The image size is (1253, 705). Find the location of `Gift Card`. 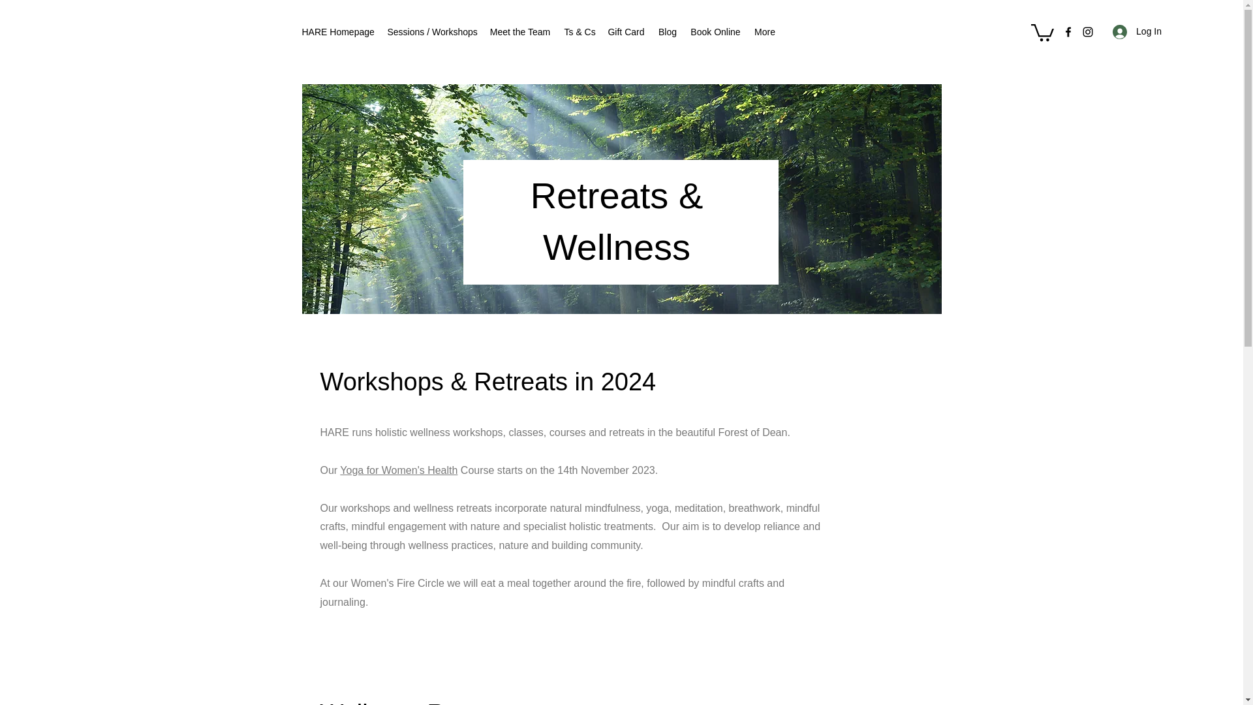

Gift Card is located at coordinates (625, 31).